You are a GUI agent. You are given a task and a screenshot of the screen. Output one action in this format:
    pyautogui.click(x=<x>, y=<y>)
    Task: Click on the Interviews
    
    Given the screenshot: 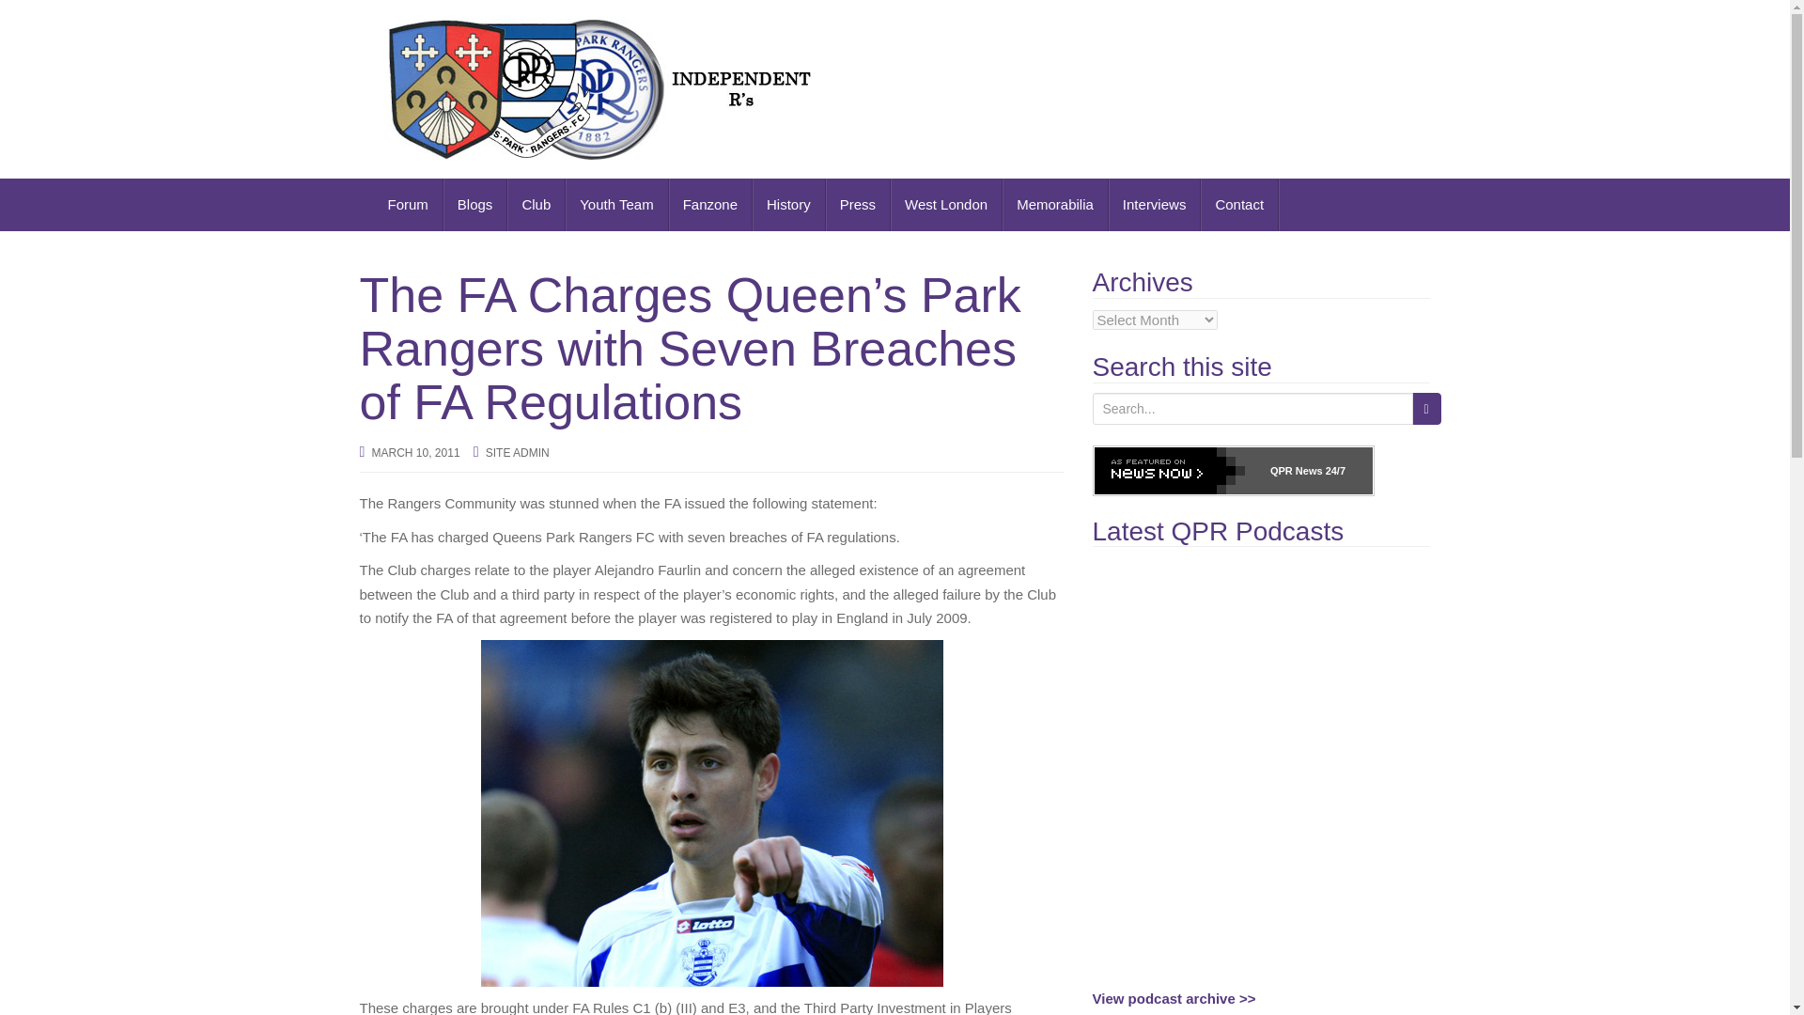 What is the action you would take?
    pyautogui.click(x=1155, y=205)
    